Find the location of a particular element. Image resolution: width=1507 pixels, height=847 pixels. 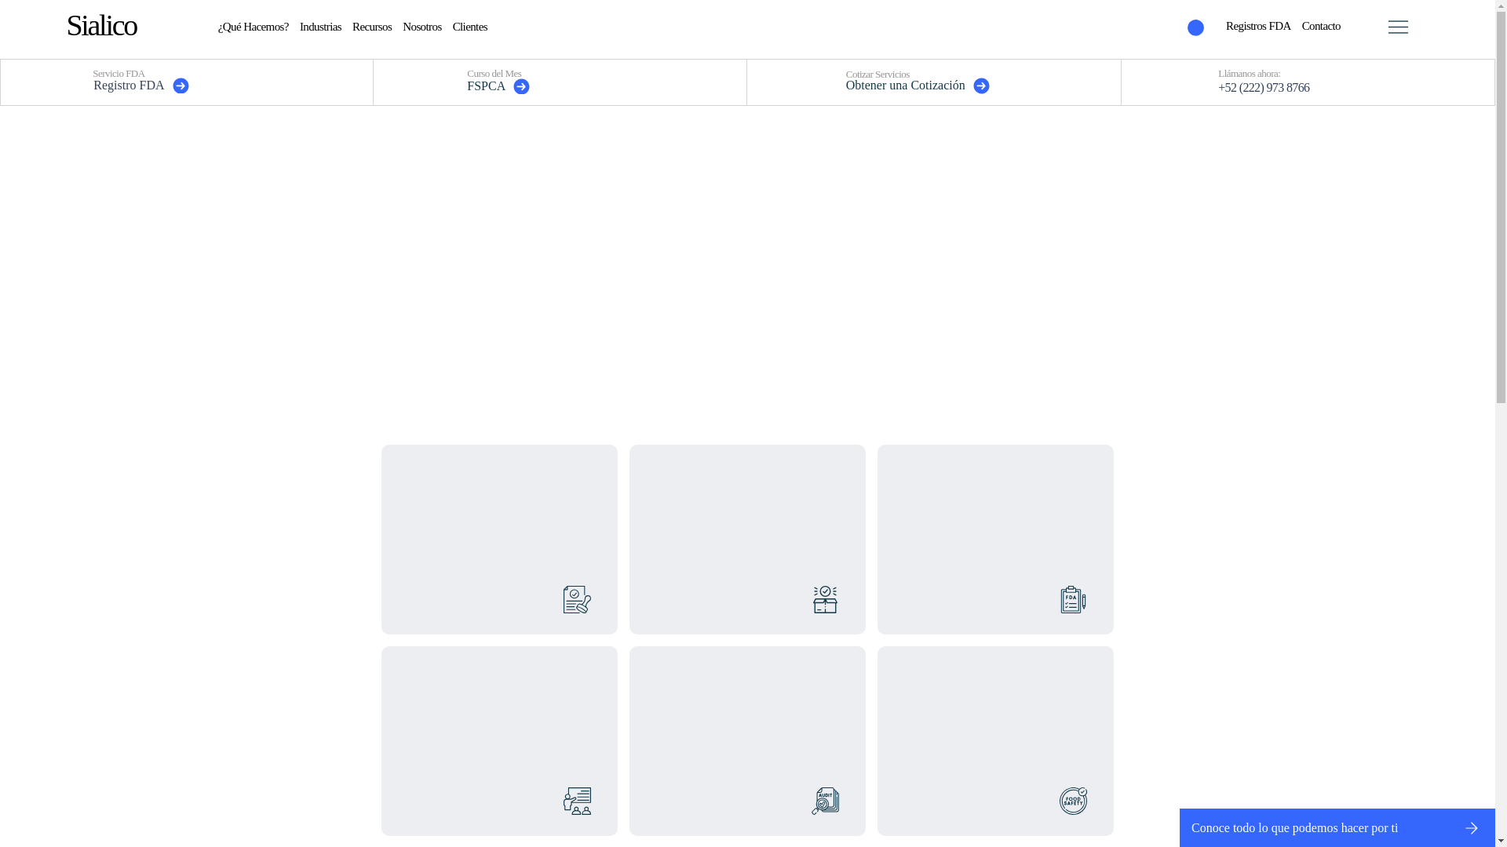

Sialico is located at coordinates (101, 24).